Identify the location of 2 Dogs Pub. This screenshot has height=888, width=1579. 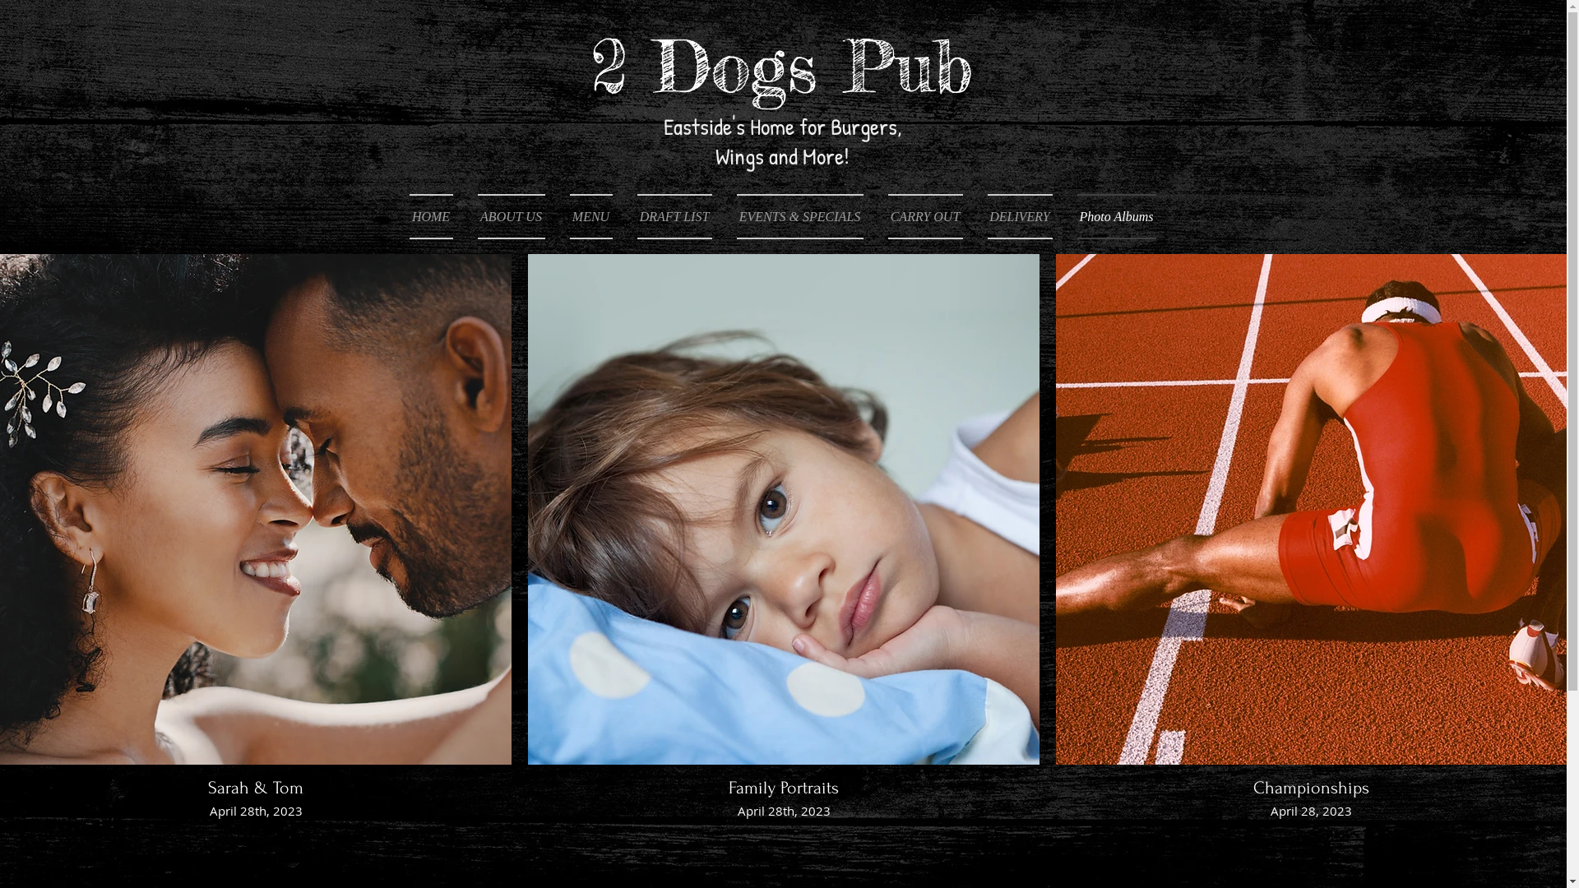
(781, 66).